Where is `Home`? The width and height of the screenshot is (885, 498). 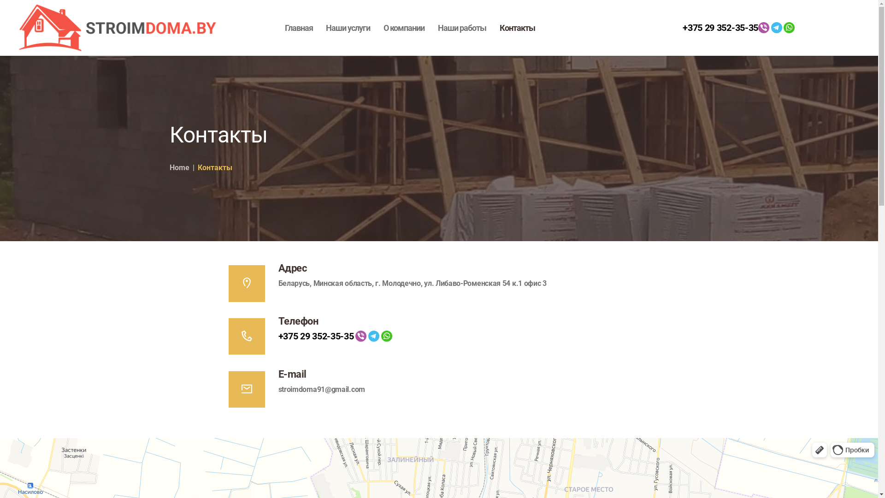 Home is located at coordinates (180, 168).